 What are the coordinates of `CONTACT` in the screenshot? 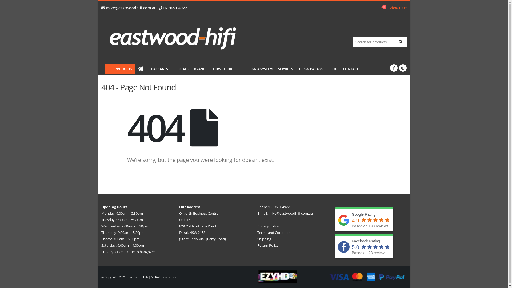 It's located at (351, 69).